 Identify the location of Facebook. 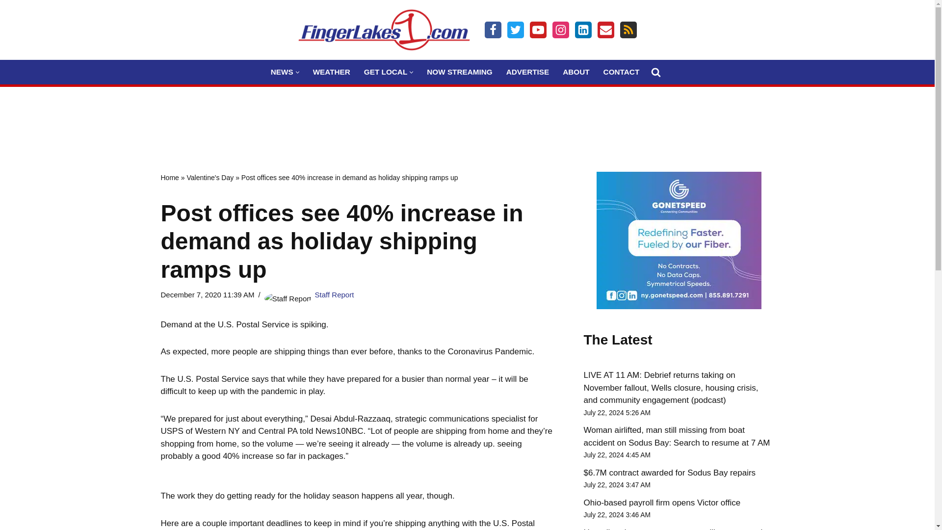
(493, 29).